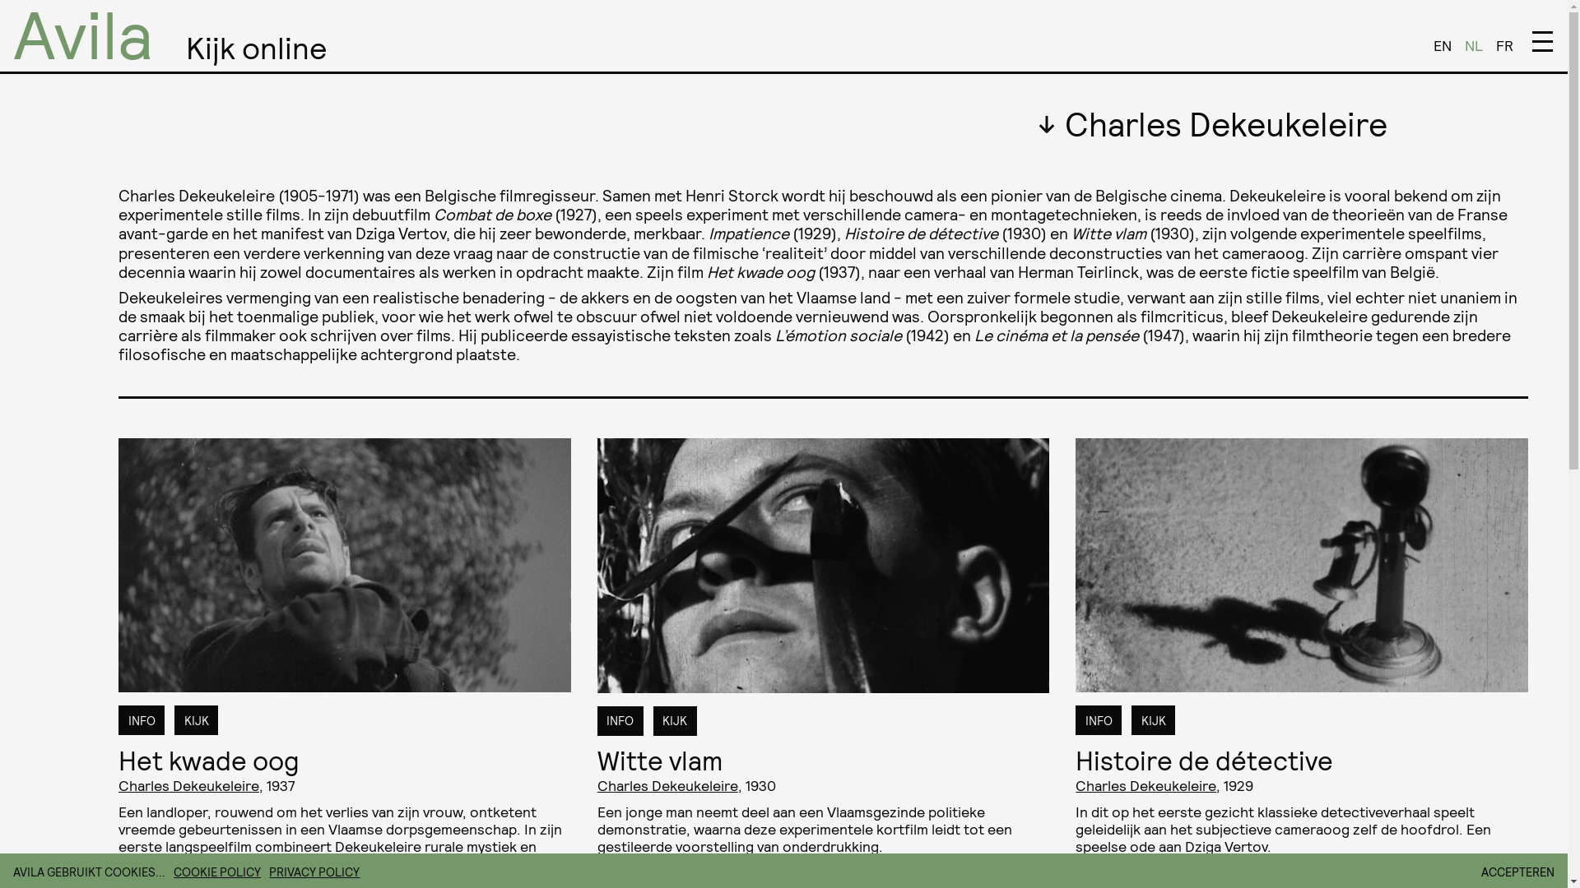  What do you see at coordinates (668, 784) in the screenshot?
I see `Charles Dekeukeleire` at bounding box center [668, 784].